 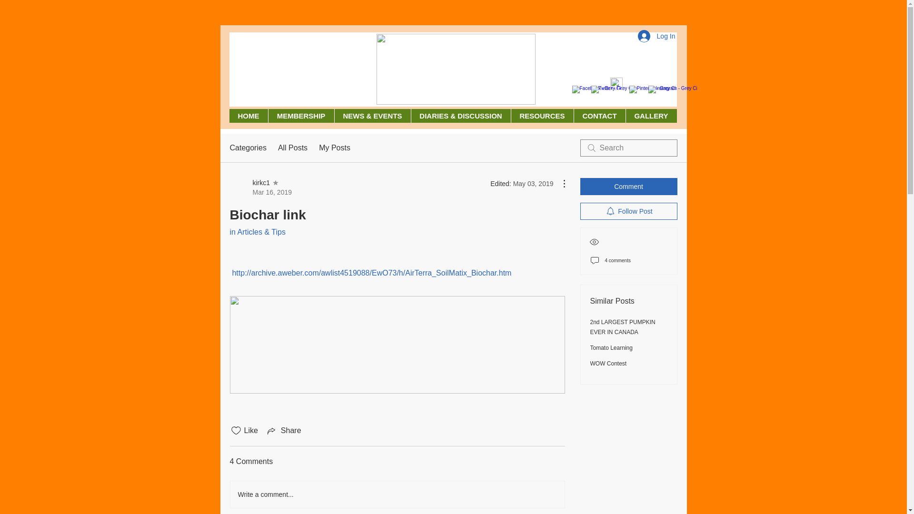 What do you see at coordinates (292, 148) in the screenshot?
I see `GALLERY` at bounding box center [292, 148].